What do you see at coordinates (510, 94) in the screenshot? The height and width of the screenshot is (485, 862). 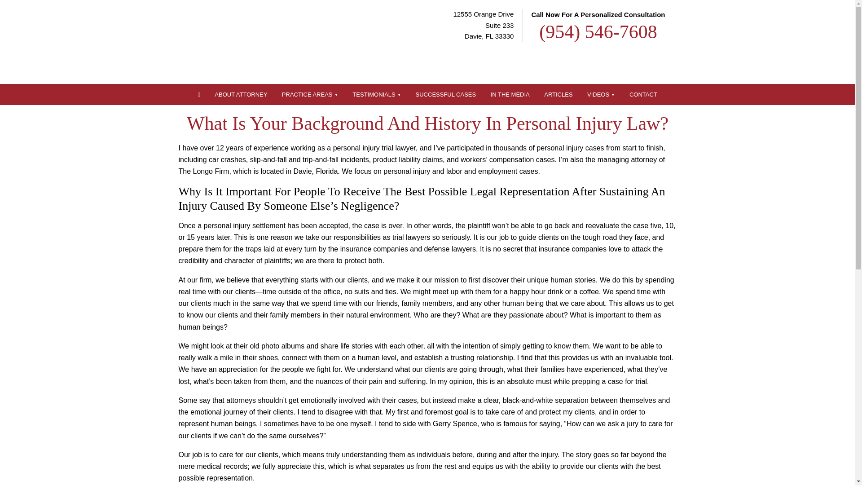 I see `IN THE MEDIA` at bounding box center [510, 94].